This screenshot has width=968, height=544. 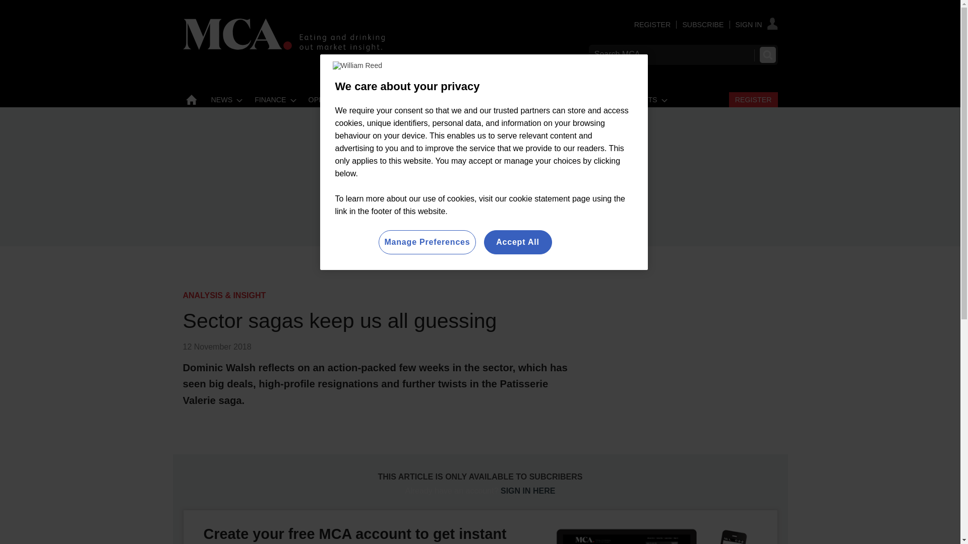 I want to click on Site name, so click(x=283, y=48).